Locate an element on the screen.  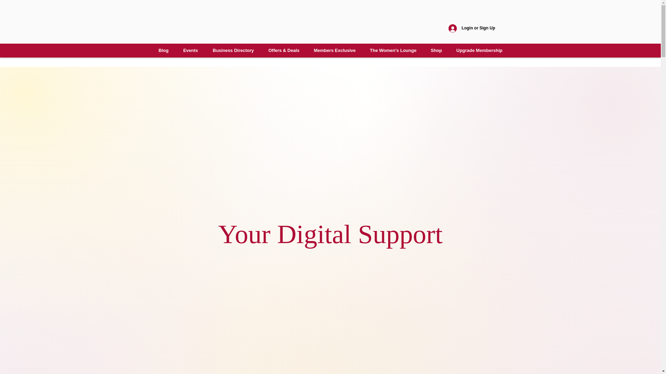
Login or Sign Up is located at coordinates (472, 28).